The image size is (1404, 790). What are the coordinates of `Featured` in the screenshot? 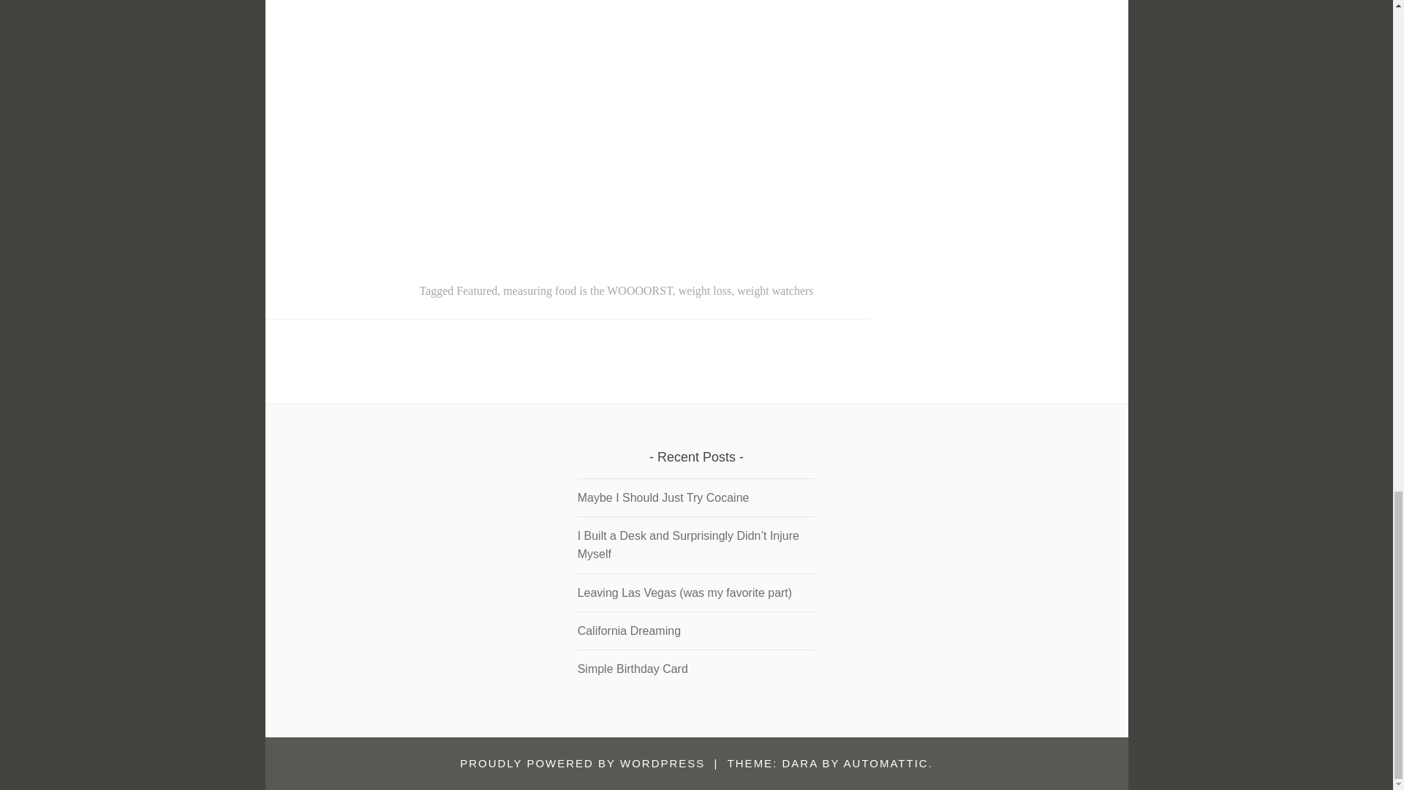 It's located at (477, 290).